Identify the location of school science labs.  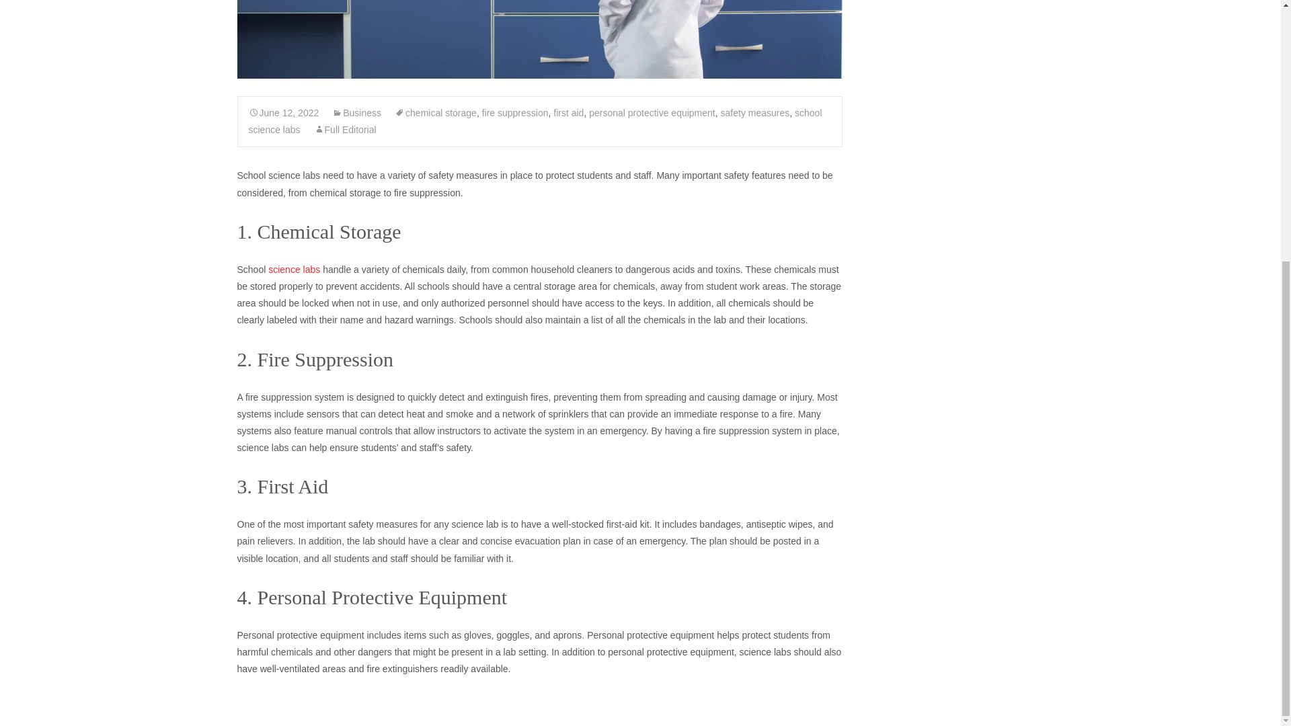
(535, 121).